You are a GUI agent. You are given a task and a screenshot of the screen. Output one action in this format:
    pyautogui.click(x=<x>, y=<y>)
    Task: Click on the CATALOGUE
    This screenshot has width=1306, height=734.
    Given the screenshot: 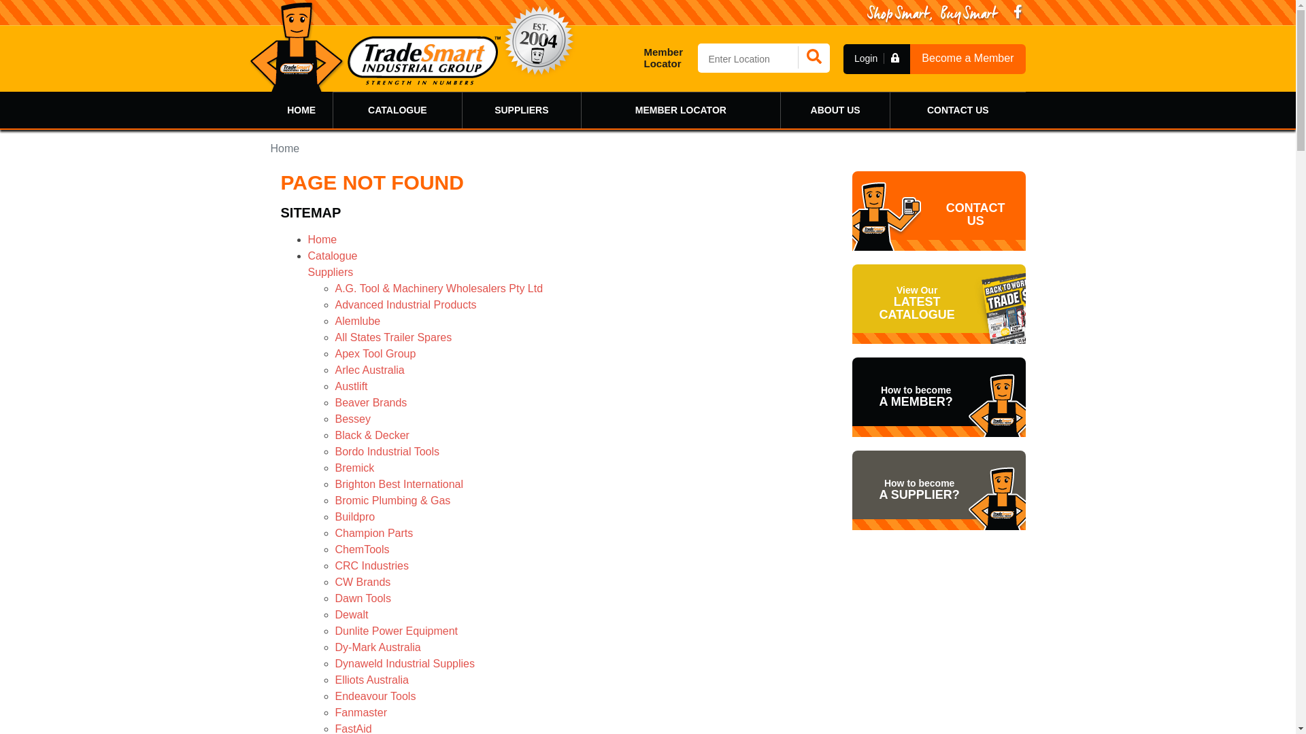 What is the action you would take?
    pyautogui.click(x=397, y=110)
    